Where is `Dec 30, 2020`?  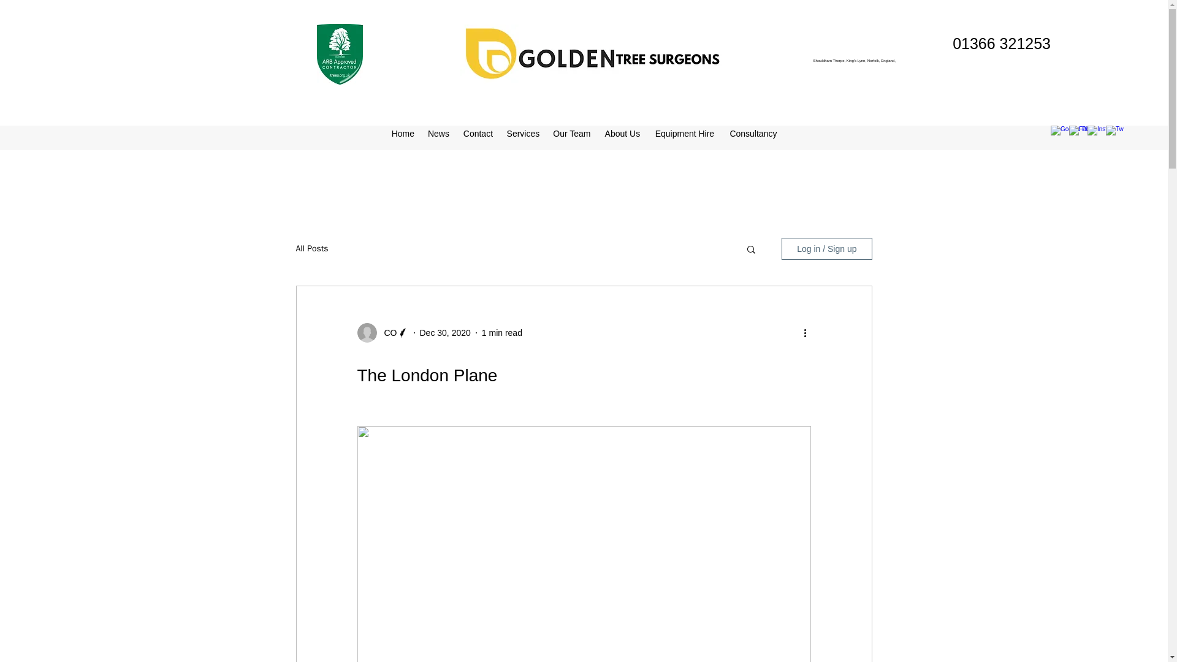 Dec 30, 2020 is located at coordinates (444, 332).